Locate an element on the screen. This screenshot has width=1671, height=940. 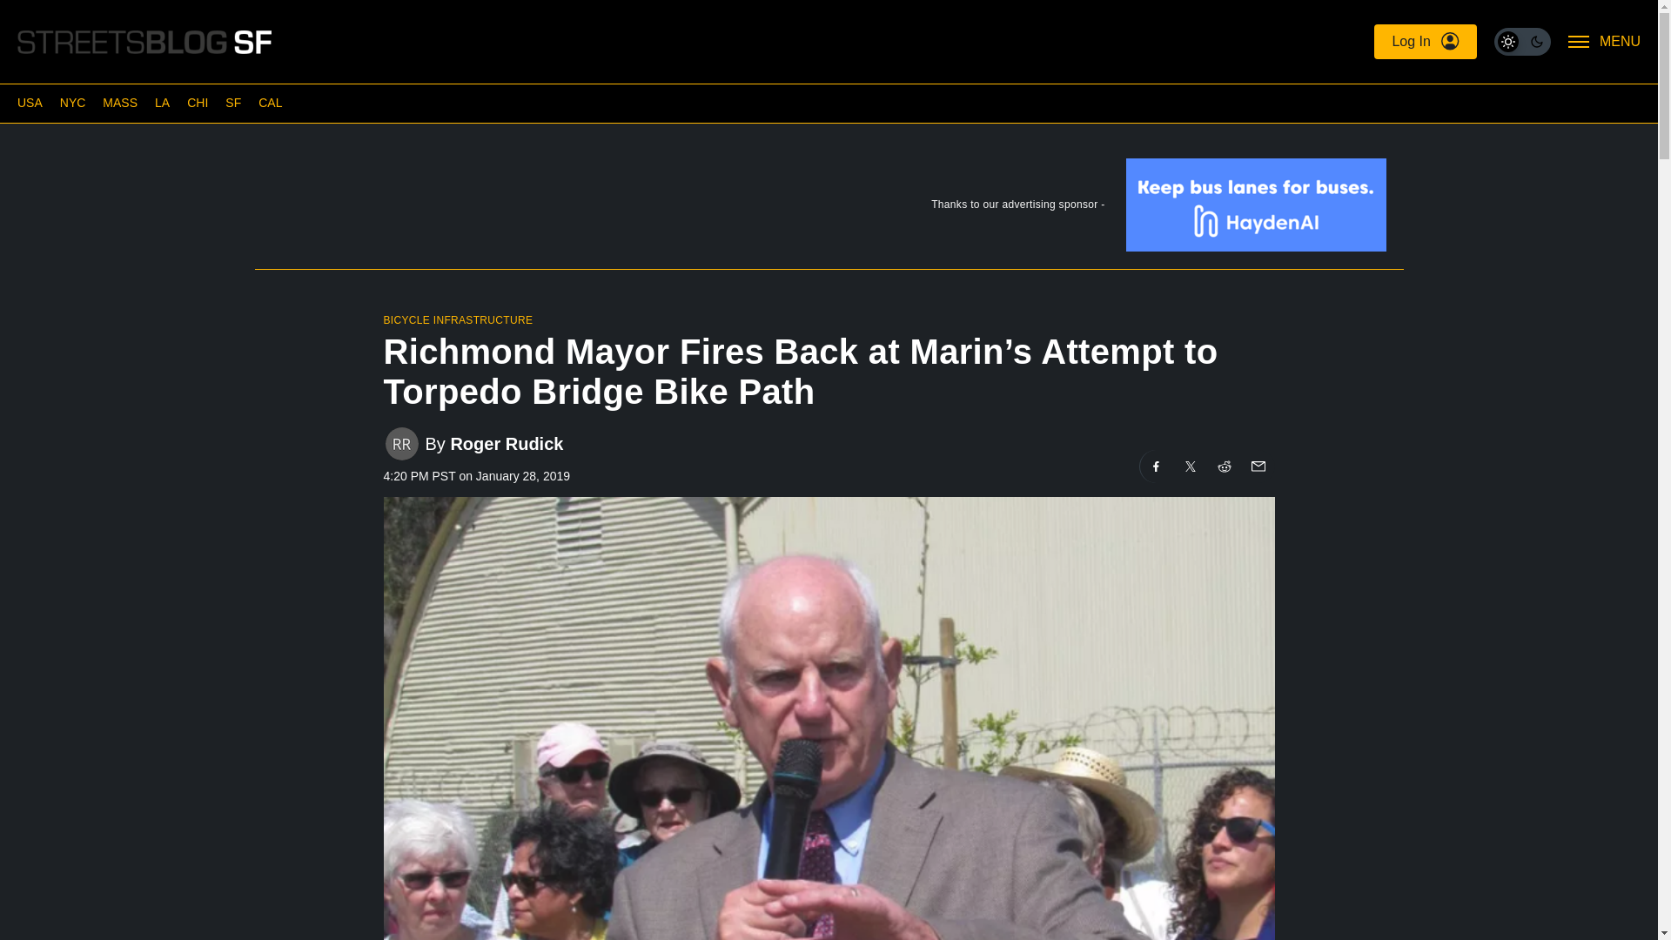
Log In is located at coordinates (1424, 42).